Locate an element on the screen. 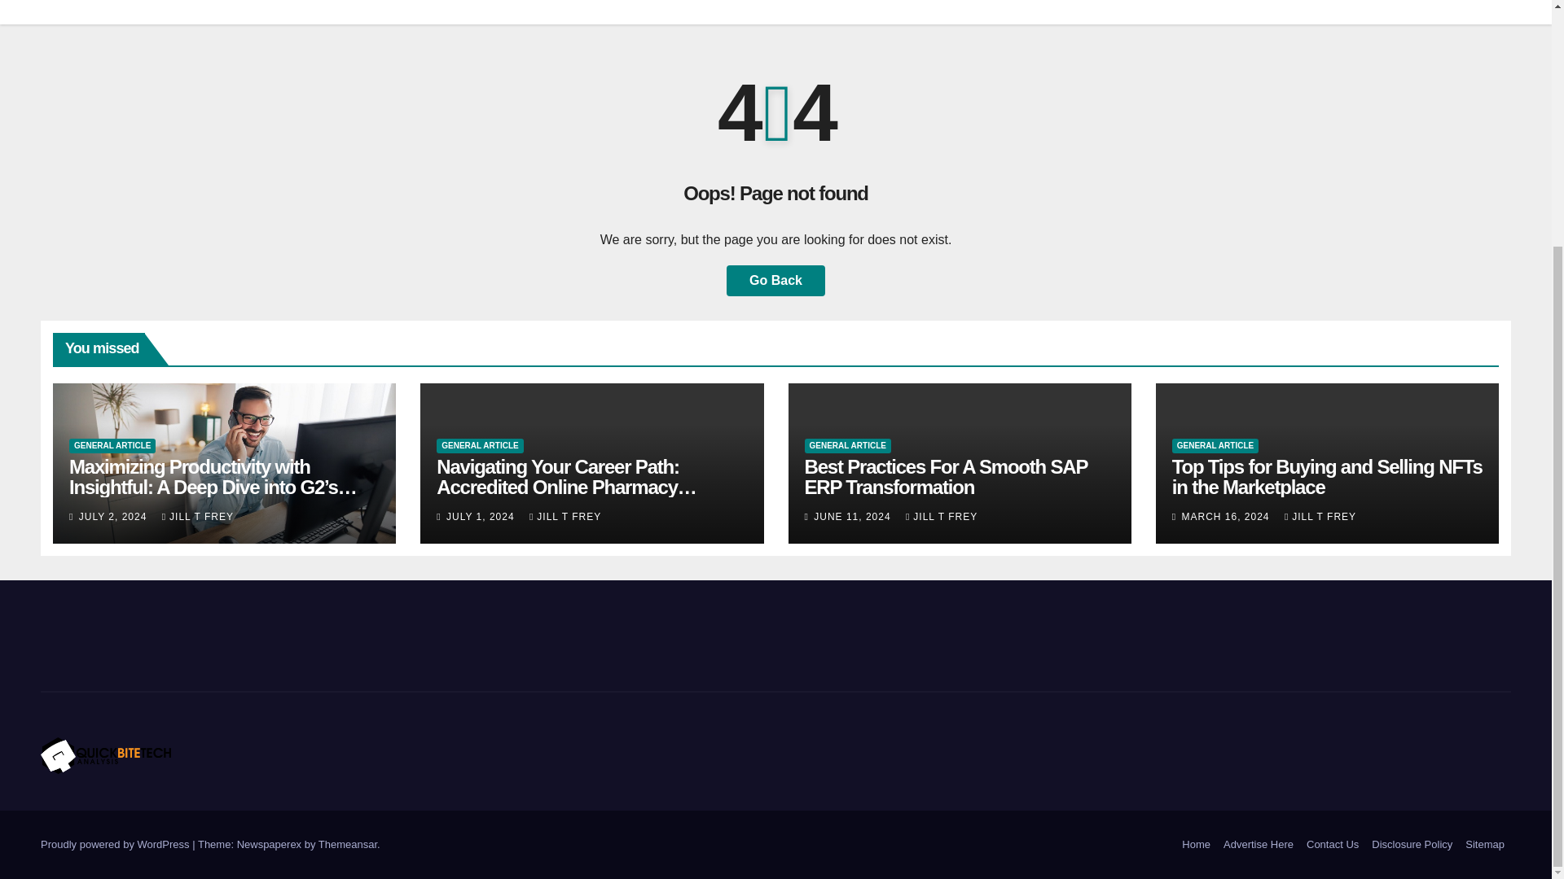 Image resolution: width=1564 pixels, height=879 pixels. GENERAL ARTICLE is located at coordinates (112, 446).